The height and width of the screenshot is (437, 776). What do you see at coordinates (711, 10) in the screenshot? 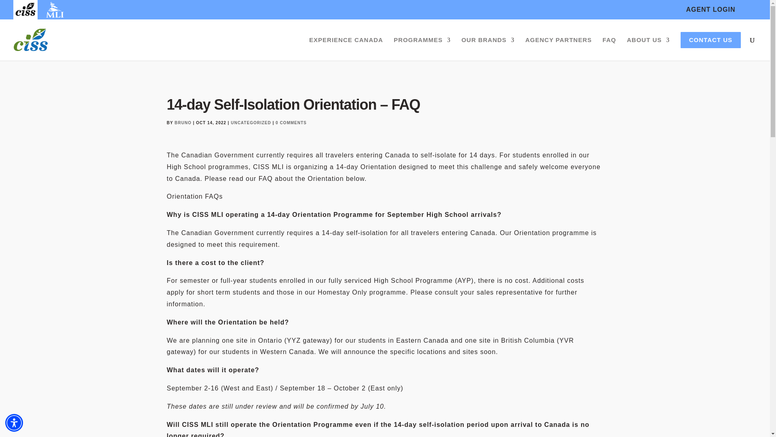
I see `AGENT LOGIN` at bounding box center [711, 10].